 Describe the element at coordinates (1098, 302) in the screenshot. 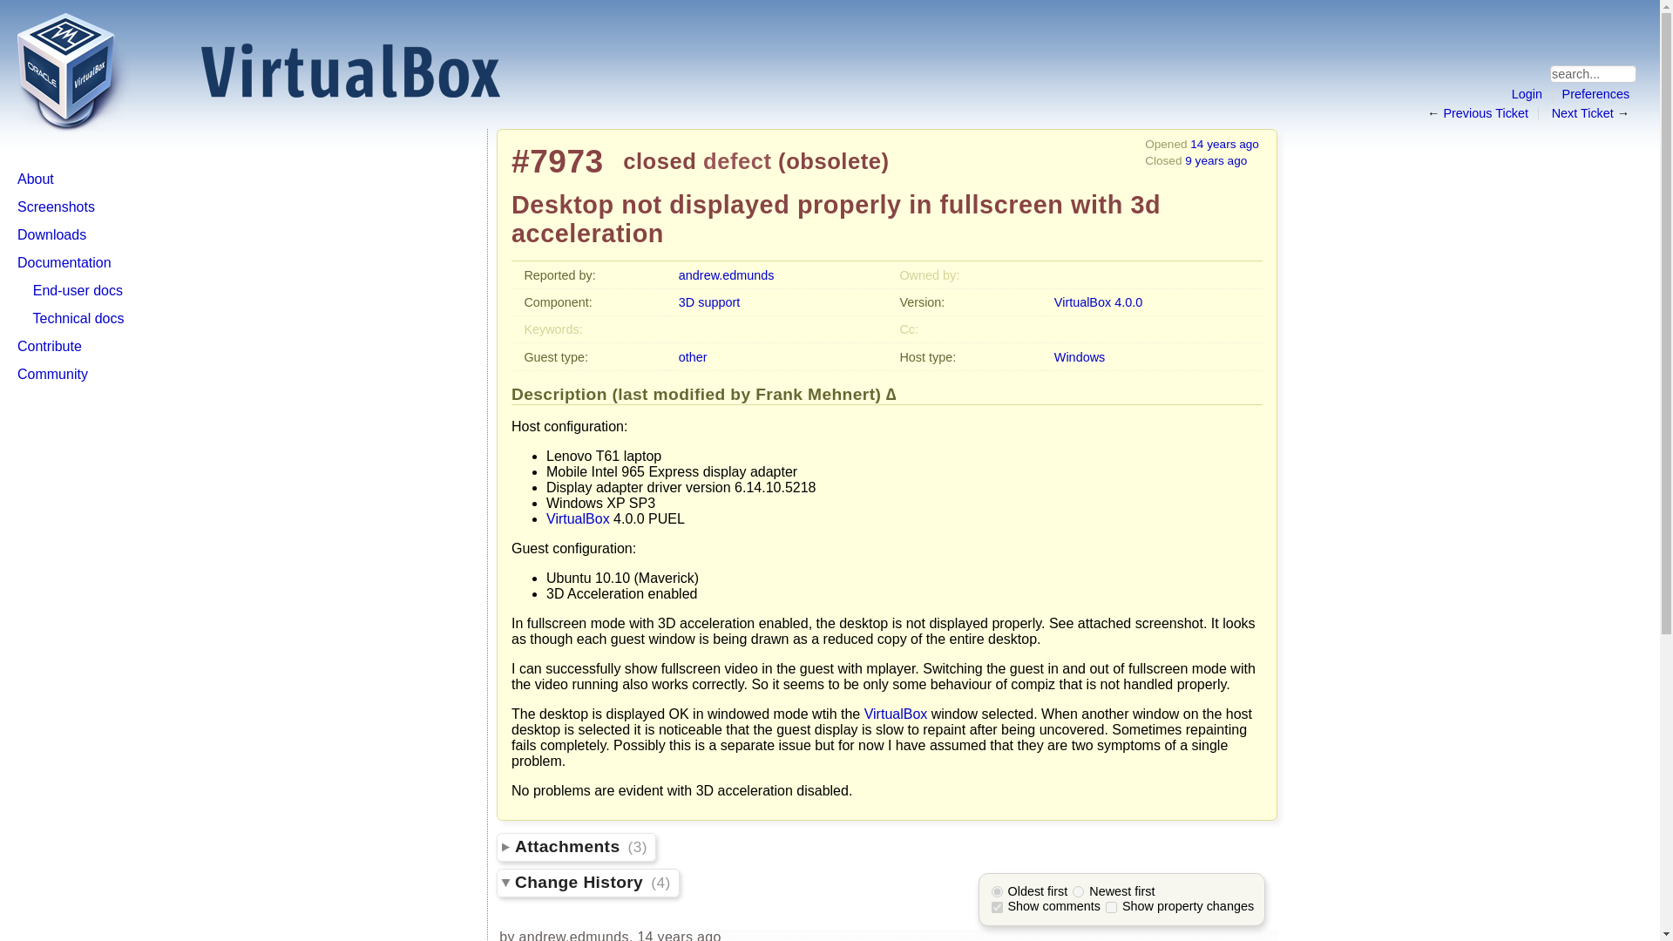

I see `Released Dec 21, 2010 11:00:00 PM` at that location.